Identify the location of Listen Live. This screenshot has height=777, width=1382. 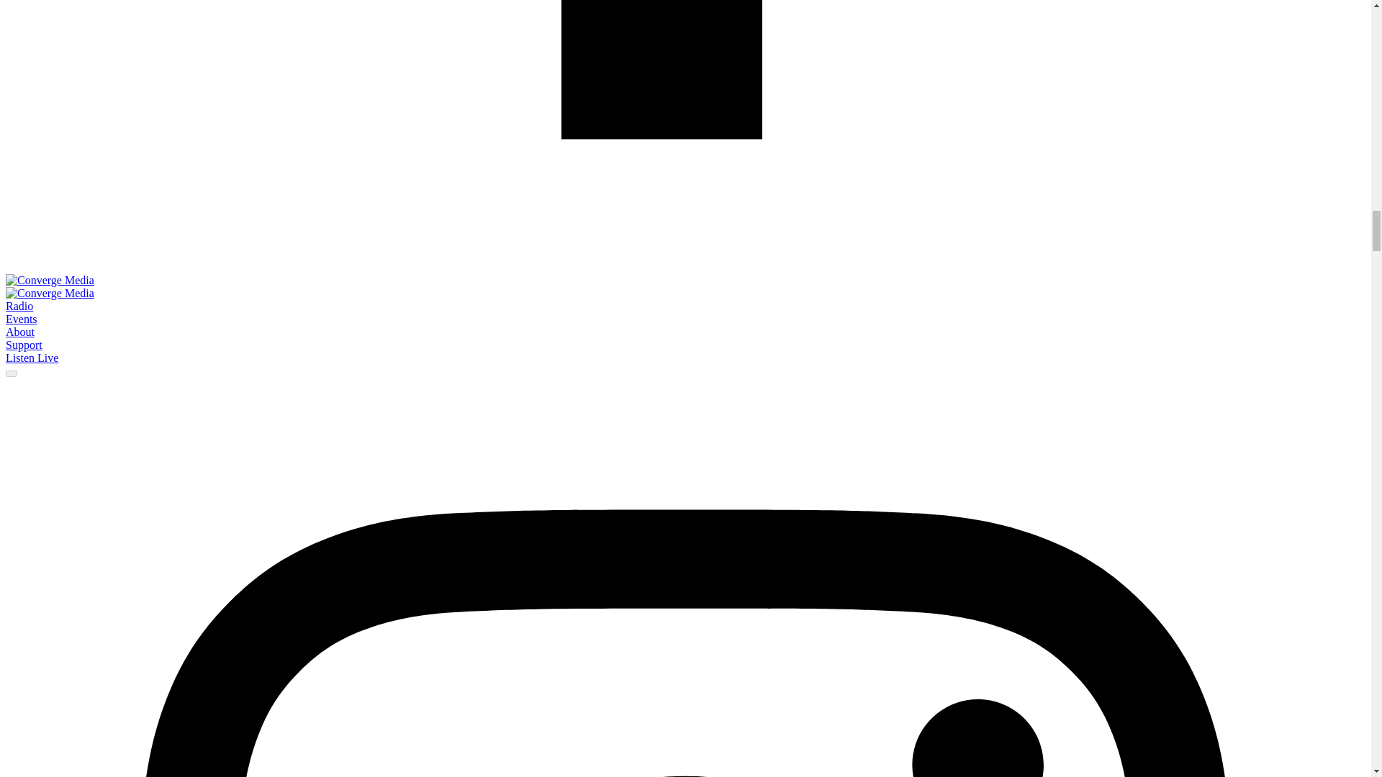
(32, 358).